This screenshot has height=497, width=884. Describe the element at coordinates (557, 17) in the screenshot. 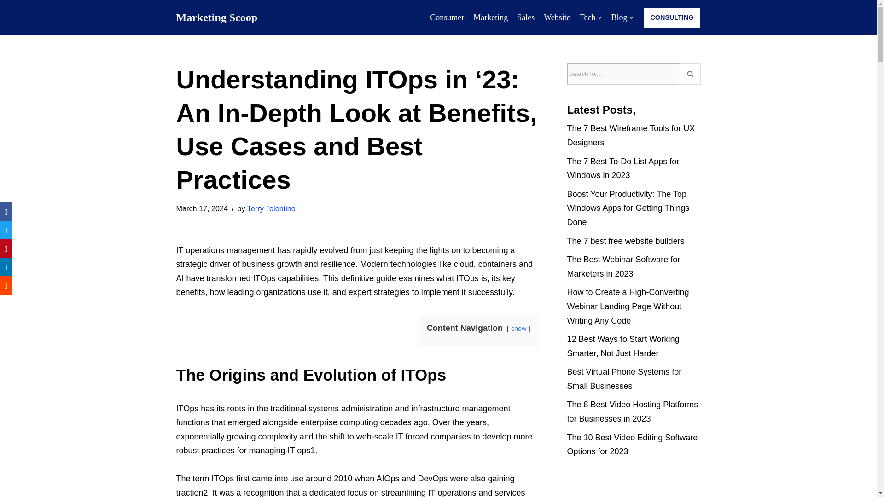

I see `Website` at that location.